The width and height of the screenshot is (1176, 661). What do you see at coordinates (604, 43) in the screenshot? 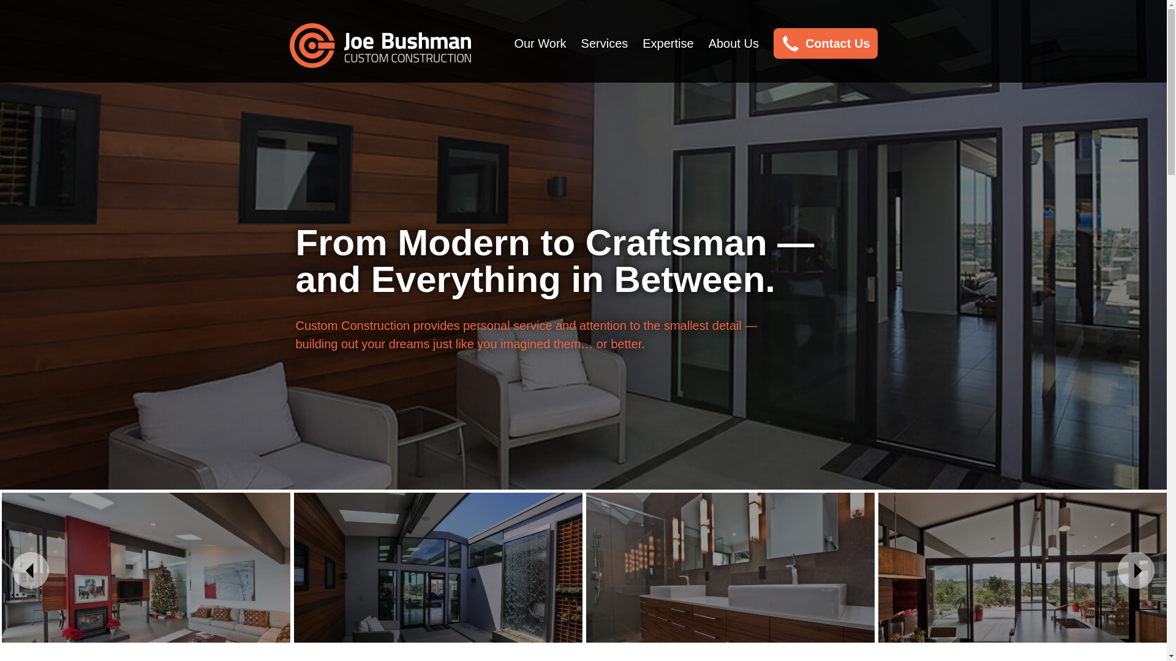
I see `Services` at bounding box center [604, 43].